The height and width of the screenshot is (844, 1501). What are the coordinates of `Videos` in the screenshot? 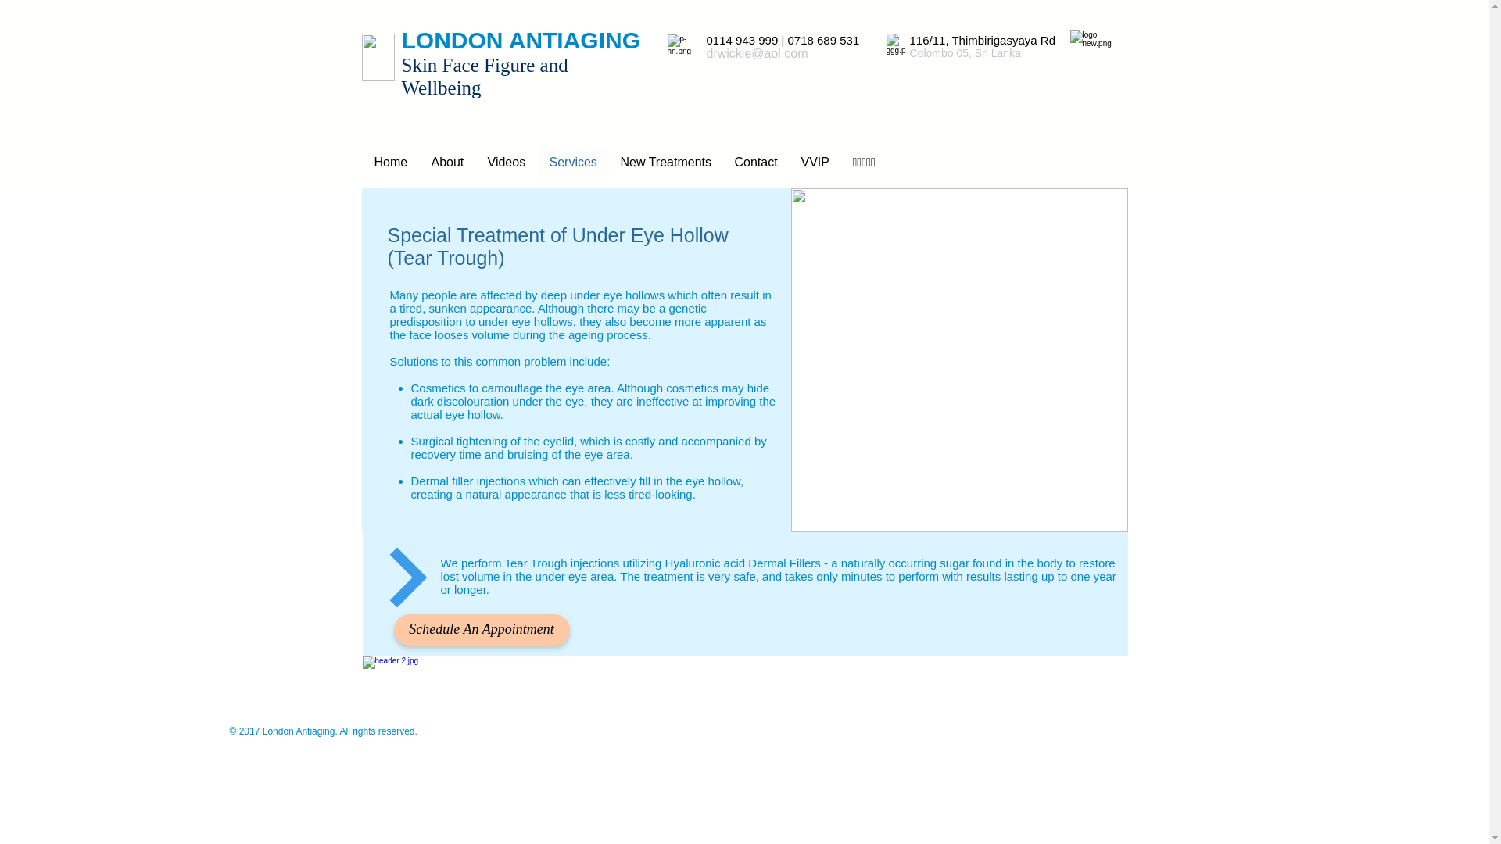 It's located at (507, 162).